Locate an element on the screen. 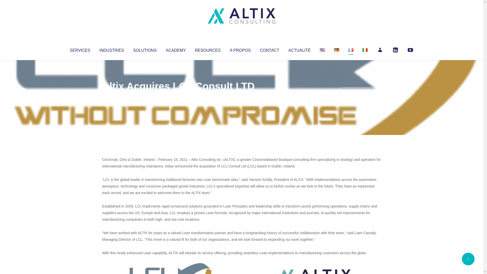 The width and height of the screenshot is (487, 274). INDUSTRIES is located at coordinates (112, 49).